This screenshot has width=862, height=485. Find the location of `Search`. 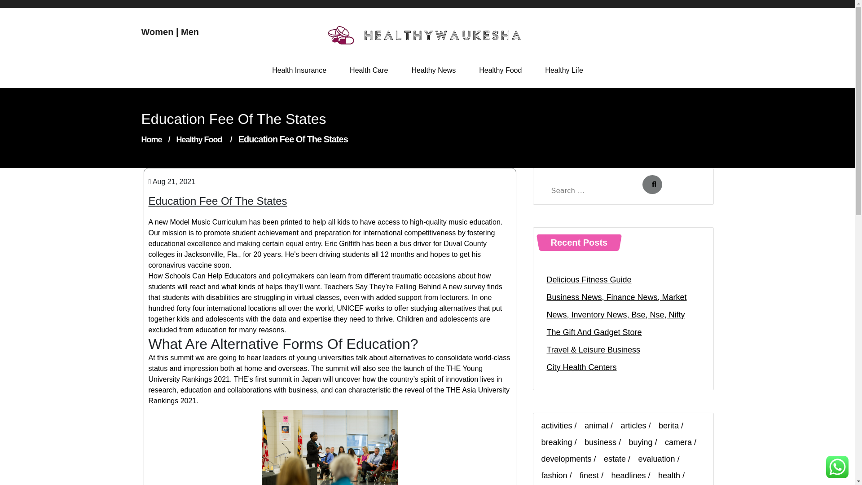

Search is located at coordinates (652, 184).